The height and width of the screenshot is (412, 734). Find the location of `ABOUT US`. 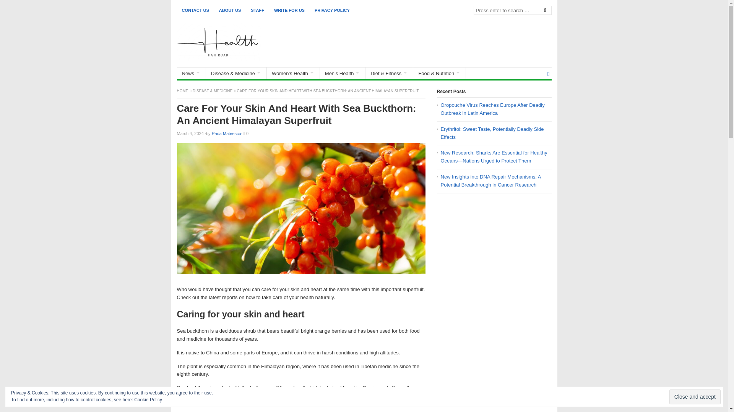

ABOUT US is located at coordinates (230, 10).